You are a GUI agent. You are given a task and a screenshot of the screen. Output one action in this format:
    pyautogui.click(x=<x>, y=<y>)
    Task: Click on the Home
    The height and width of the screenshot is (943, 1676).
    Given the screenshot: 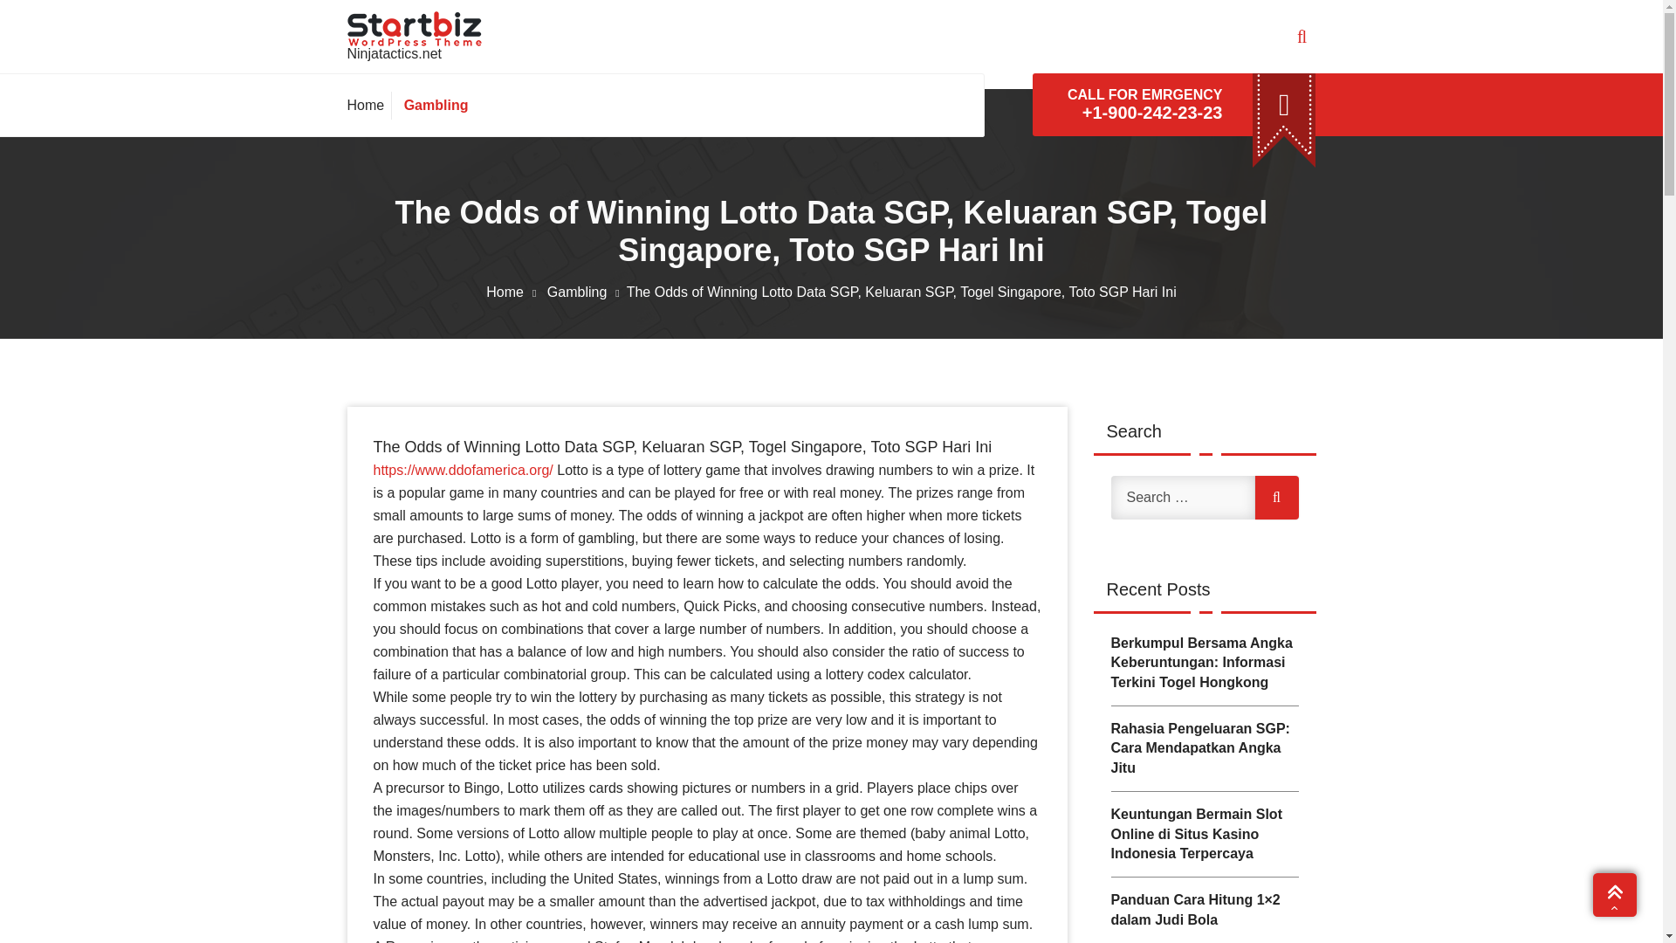 What is the action you would take?
    pyautogui.click(x=514, y=292)
    